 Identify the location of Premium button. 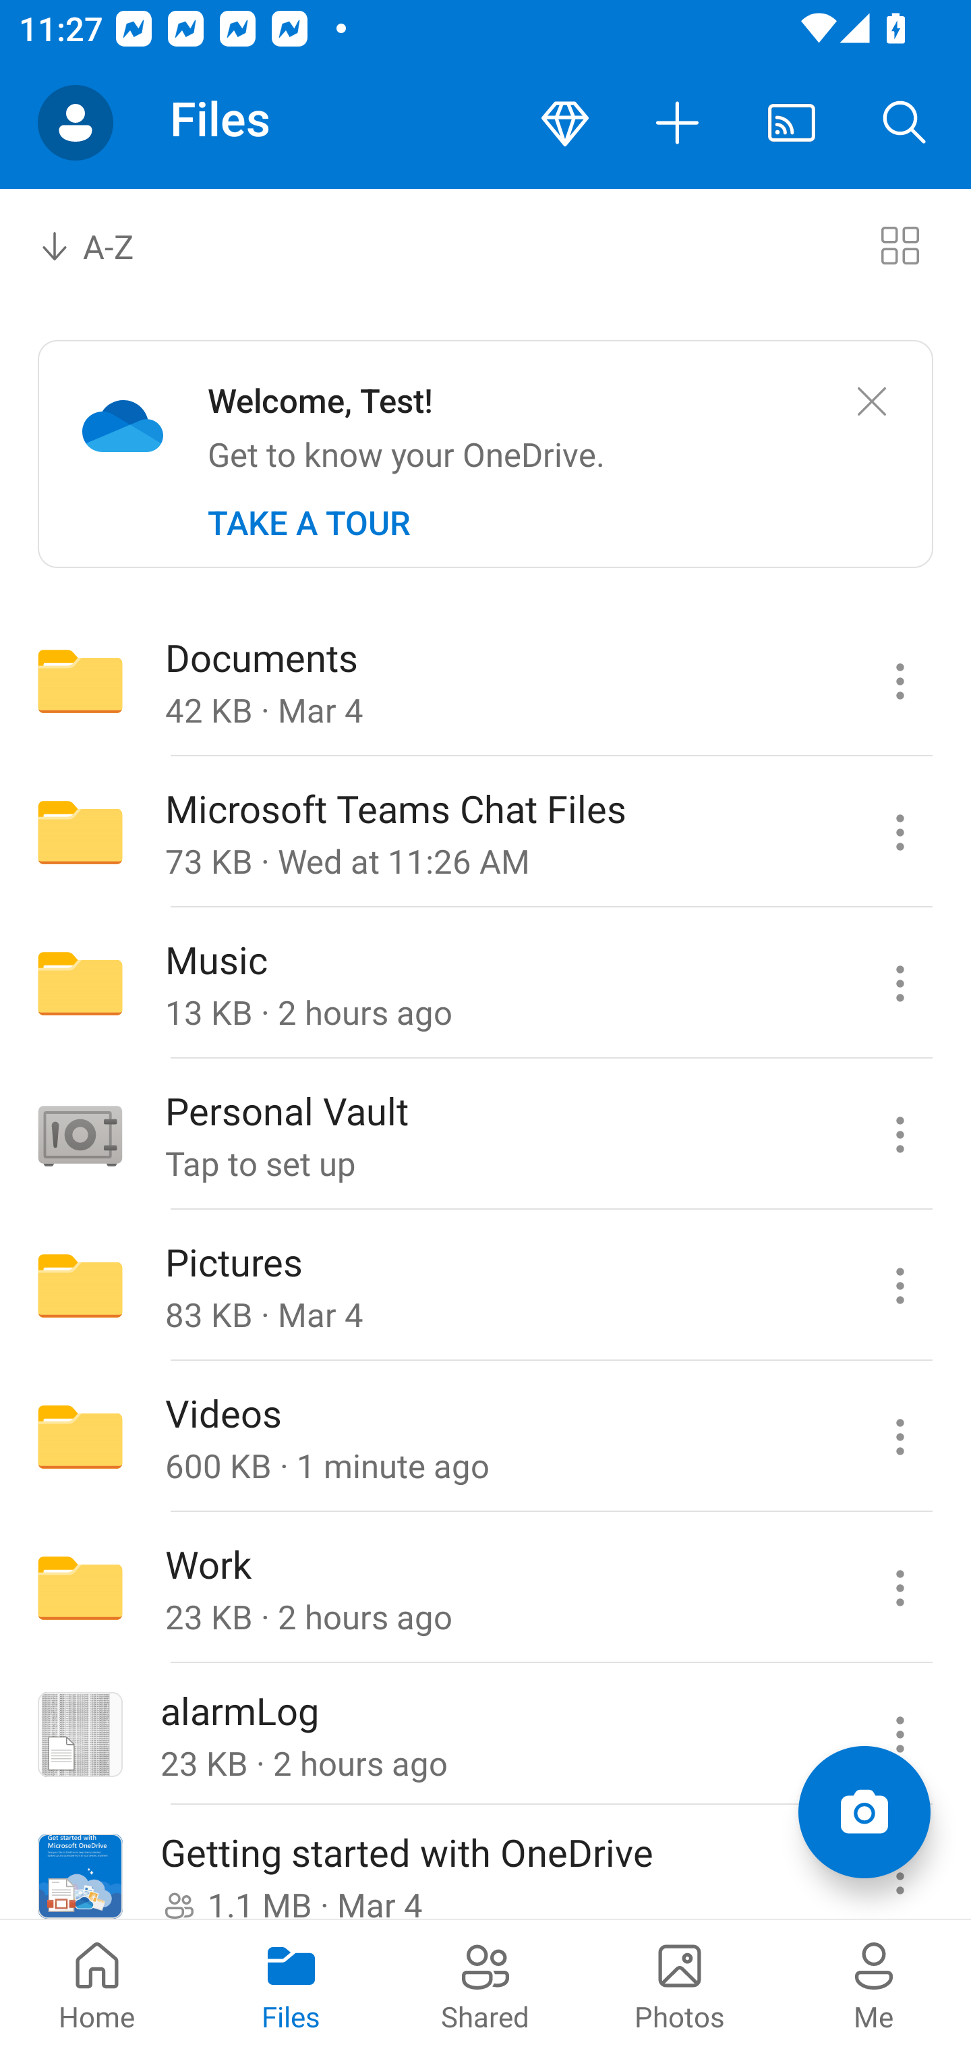
(565, 123).